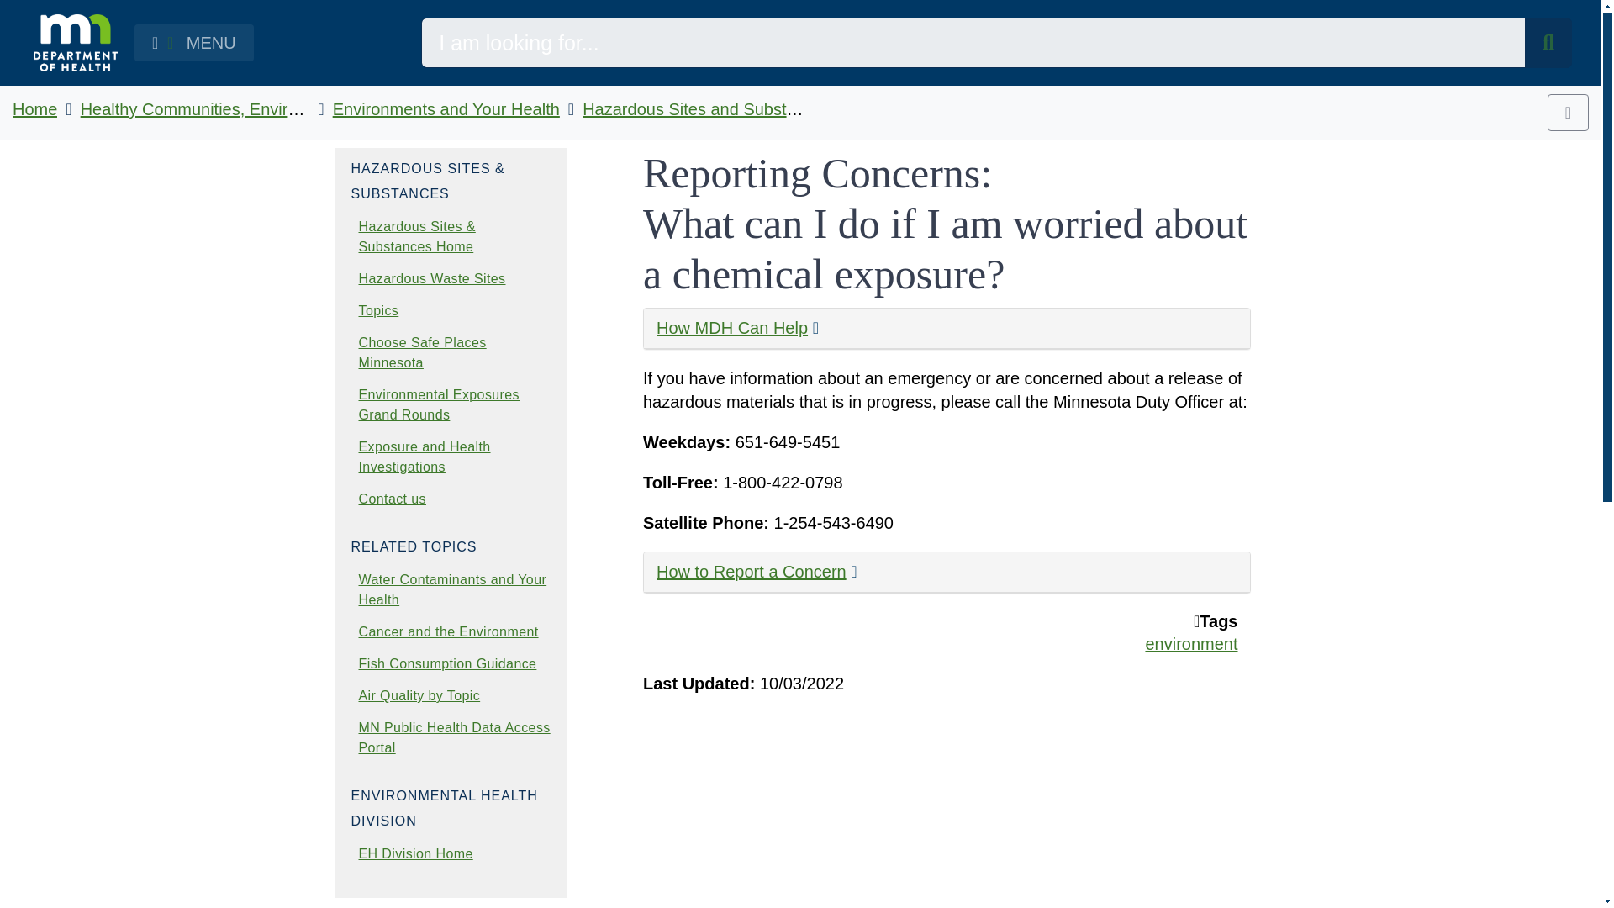 The width and height of the screenshot is (1614, 908). What do you see at coordinates (431, 278) in the screenshot?
I see `Hazardous Waste Sites` at bounding box center [431, 278].